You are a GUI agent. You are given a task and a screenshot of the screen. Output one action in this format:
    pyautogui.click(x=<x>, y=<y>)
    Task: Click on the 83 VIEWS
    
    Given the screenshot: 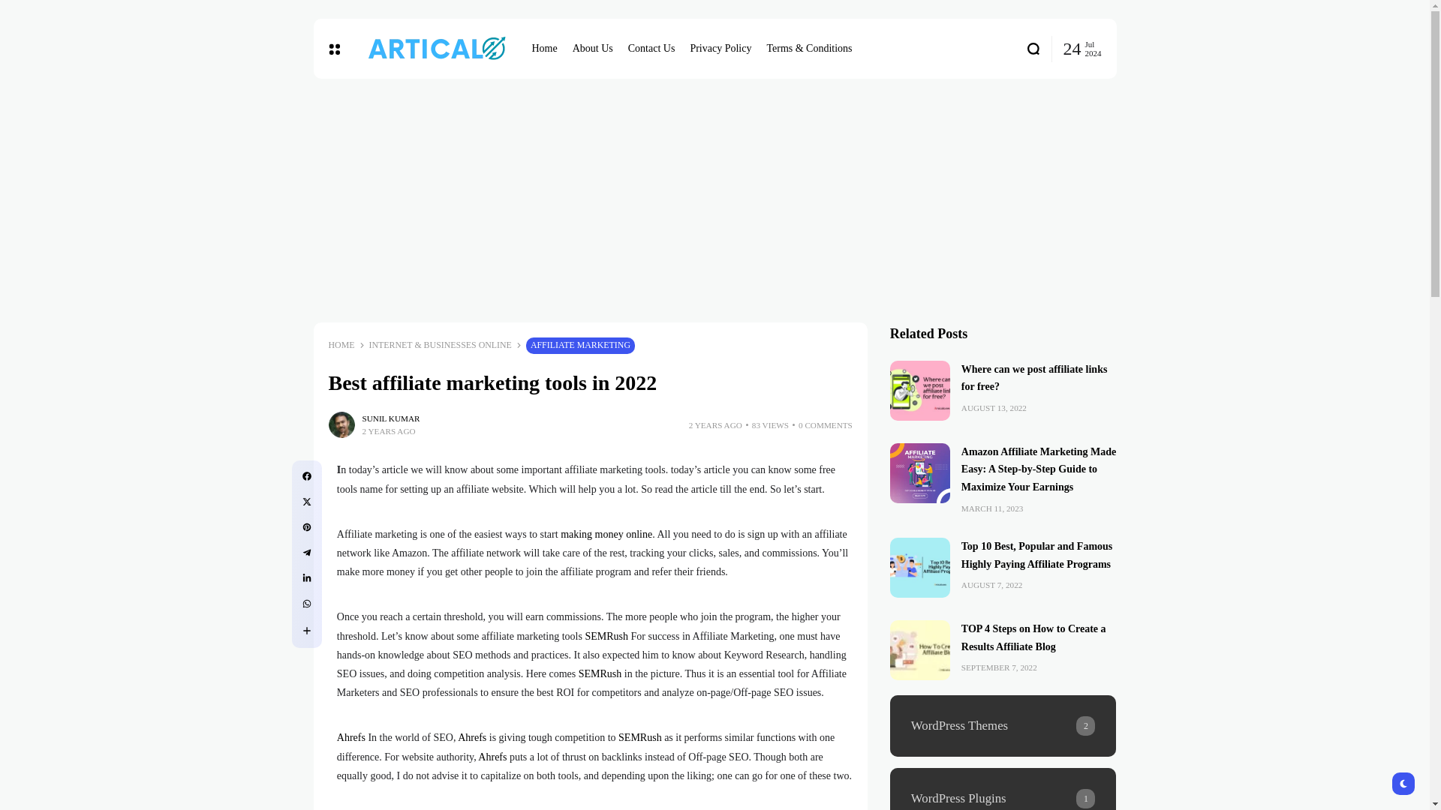 What is the action you would take?
    pyautogui.click(x=770, y=425)
    